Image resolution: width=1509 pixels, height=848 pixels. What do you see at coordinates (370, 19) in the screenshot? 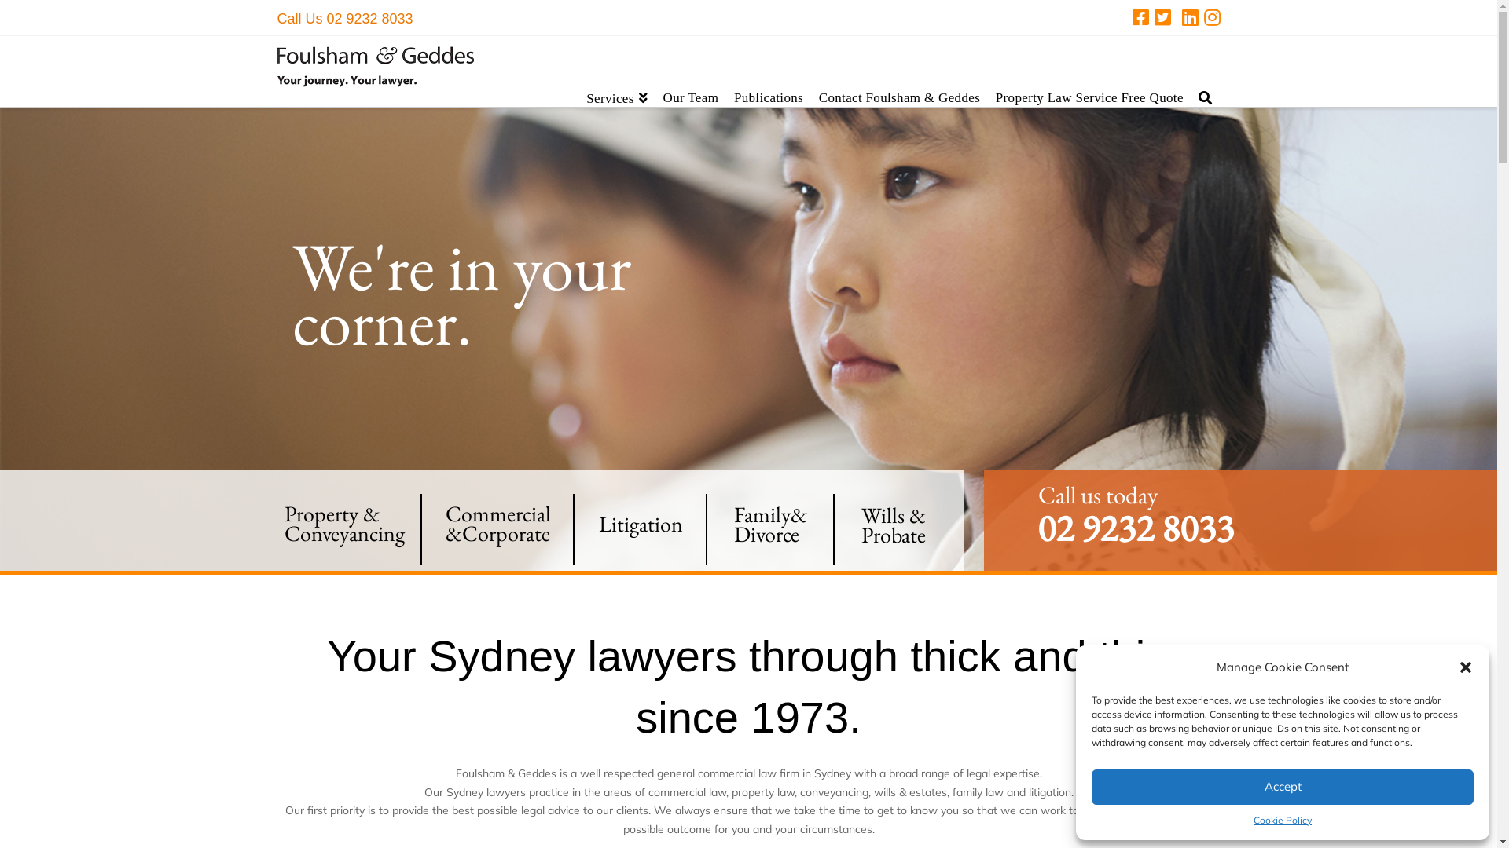
I see `02 9232 8033` at bounding box center [370, 19].